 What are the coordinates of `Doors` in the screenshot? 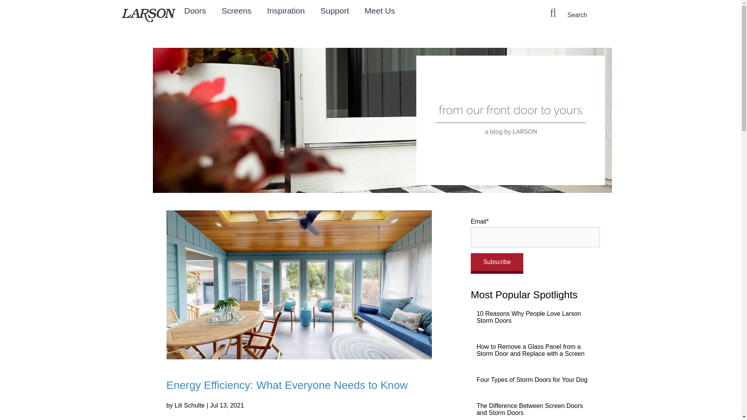 It's located at (195, 10).